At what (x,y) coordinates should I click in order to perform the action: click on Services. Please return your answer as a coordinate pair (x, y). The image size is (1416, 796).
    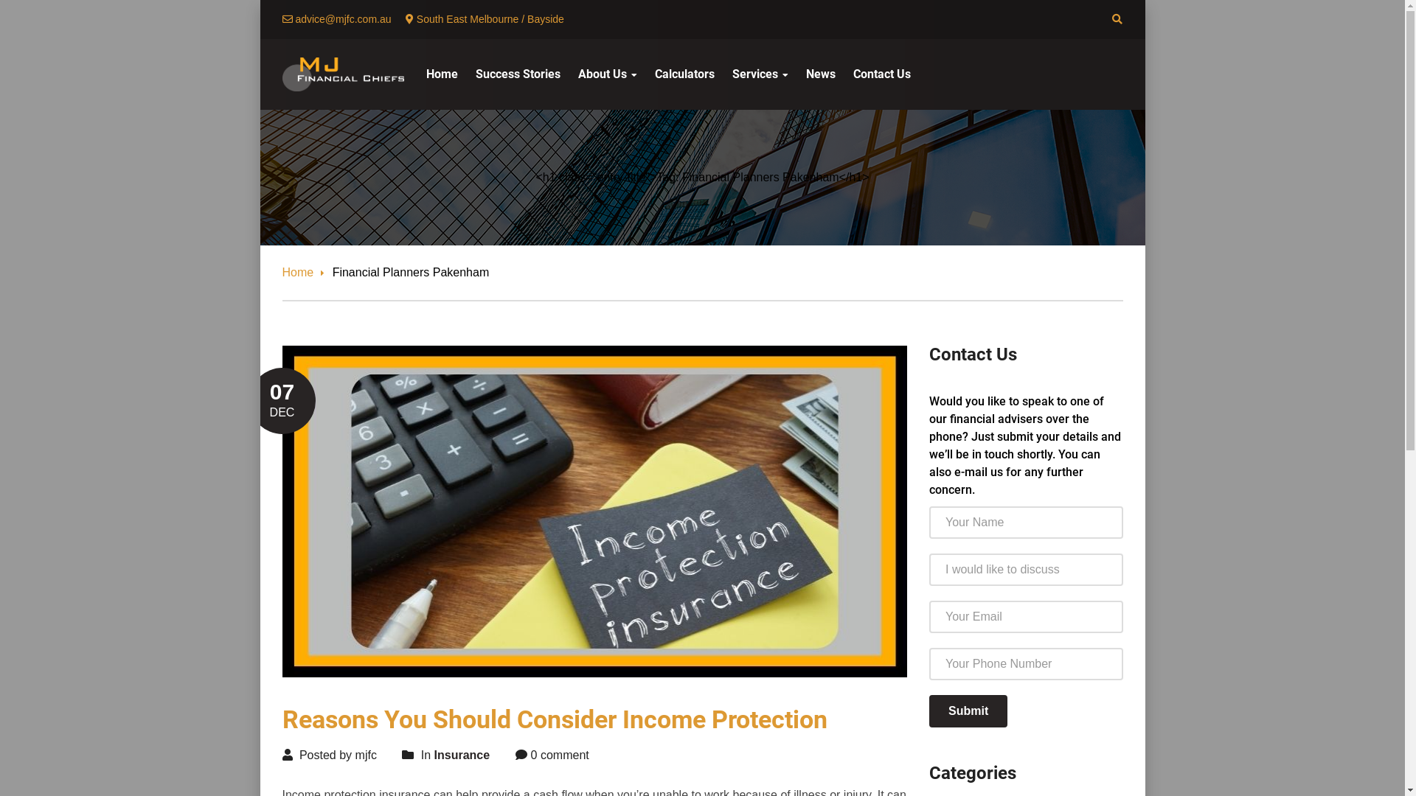
    Looking at the image, I should click on (760, 74).